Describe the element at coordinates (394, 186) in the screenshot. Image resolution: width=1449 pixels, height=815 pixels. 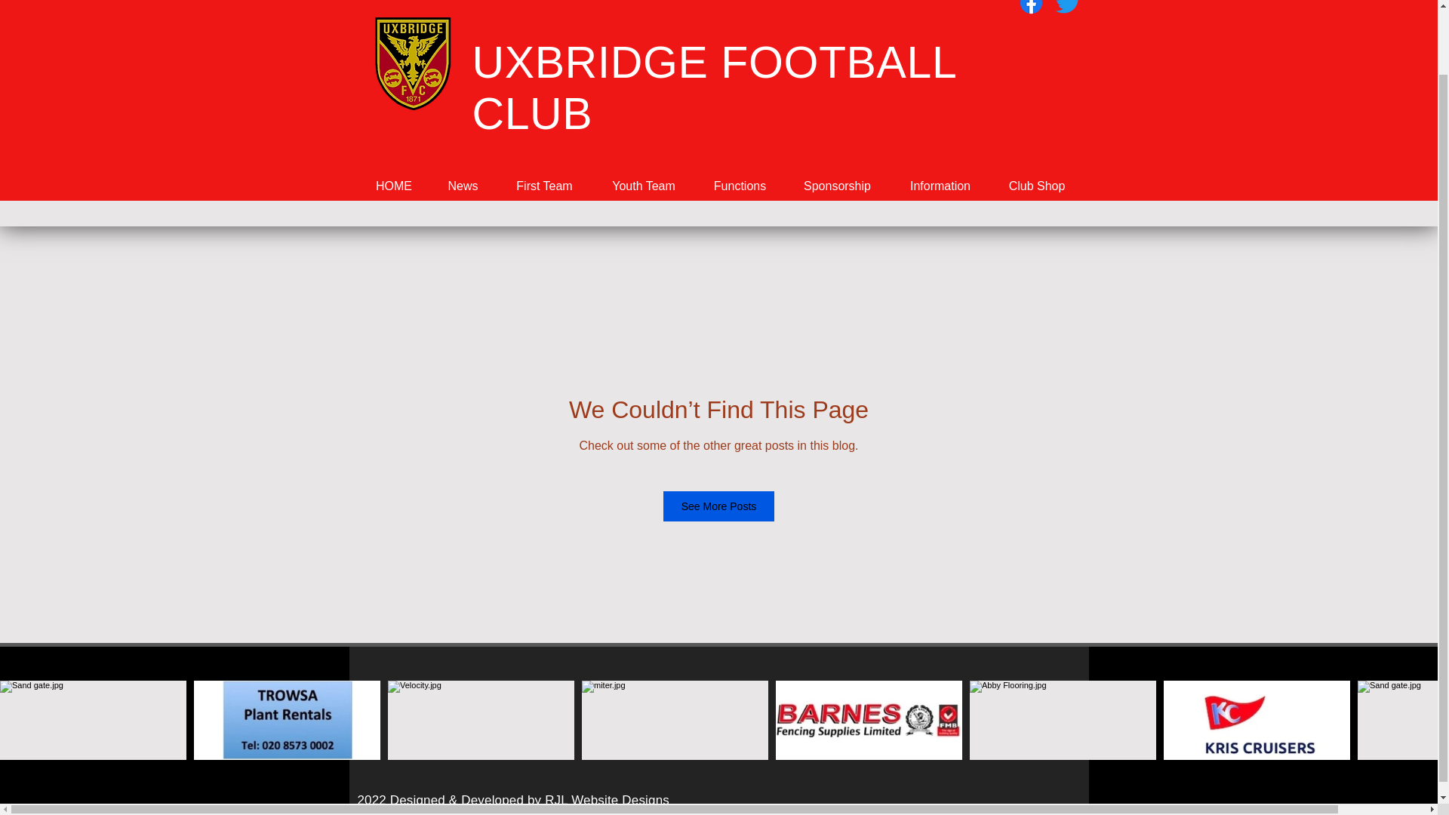
I see `HOME` at that location.